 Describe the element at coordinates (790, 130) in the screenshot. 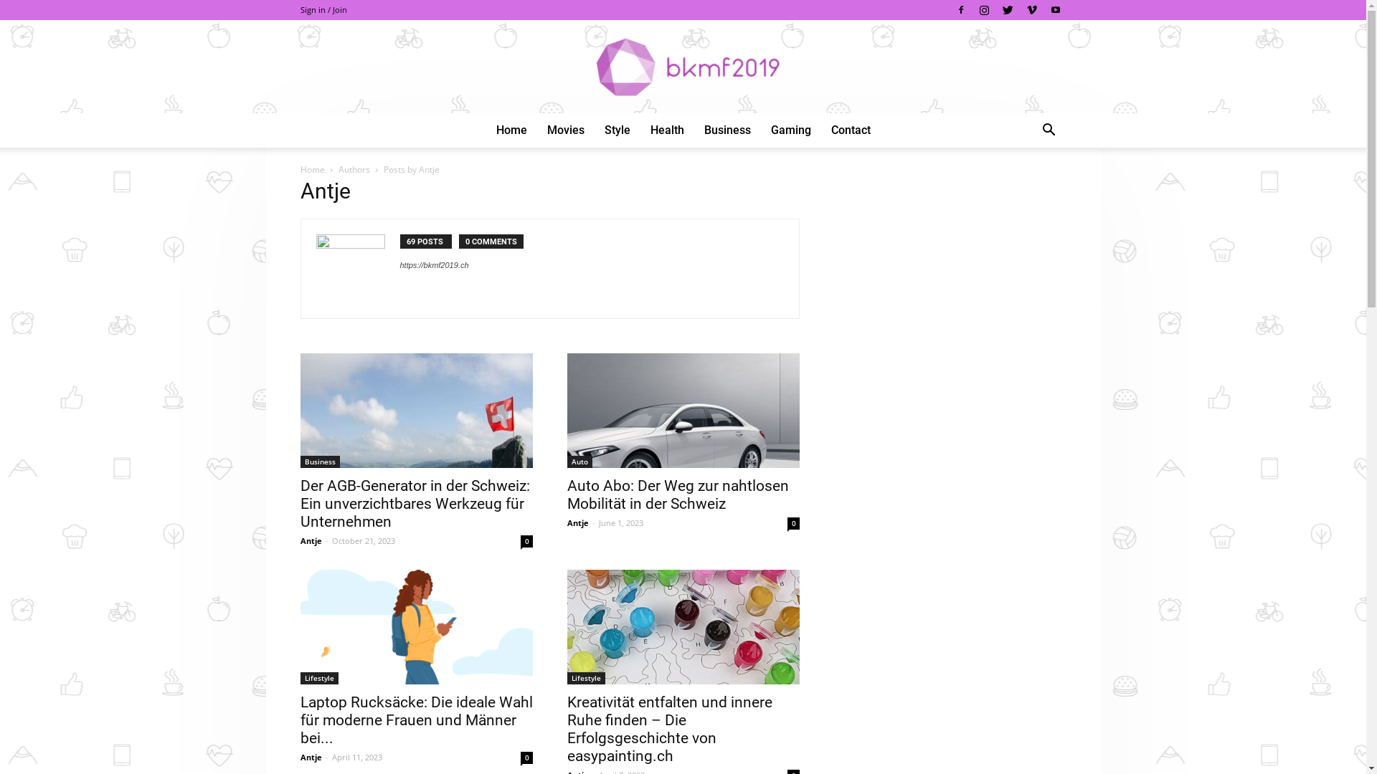

I see `Gaming` at that location.